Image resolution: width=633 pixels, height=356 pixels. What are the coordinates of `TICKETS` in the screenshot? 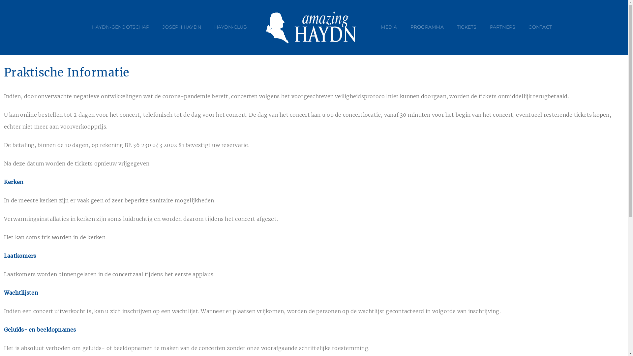 It's located at (467, 27).